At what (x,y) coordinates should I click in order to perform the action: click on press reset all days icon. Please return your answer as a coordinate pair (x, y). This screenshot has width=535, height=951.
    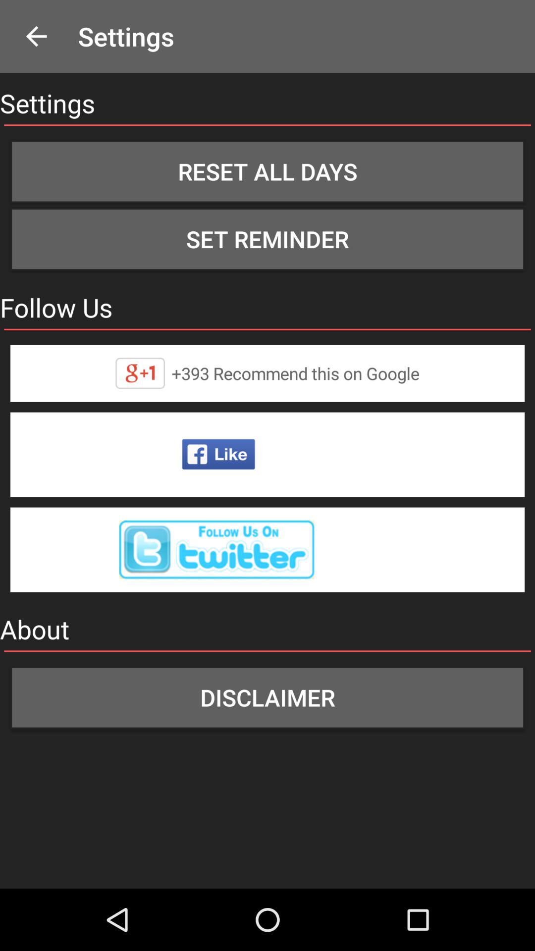
    Looking at the image, I should click on (267, 171).